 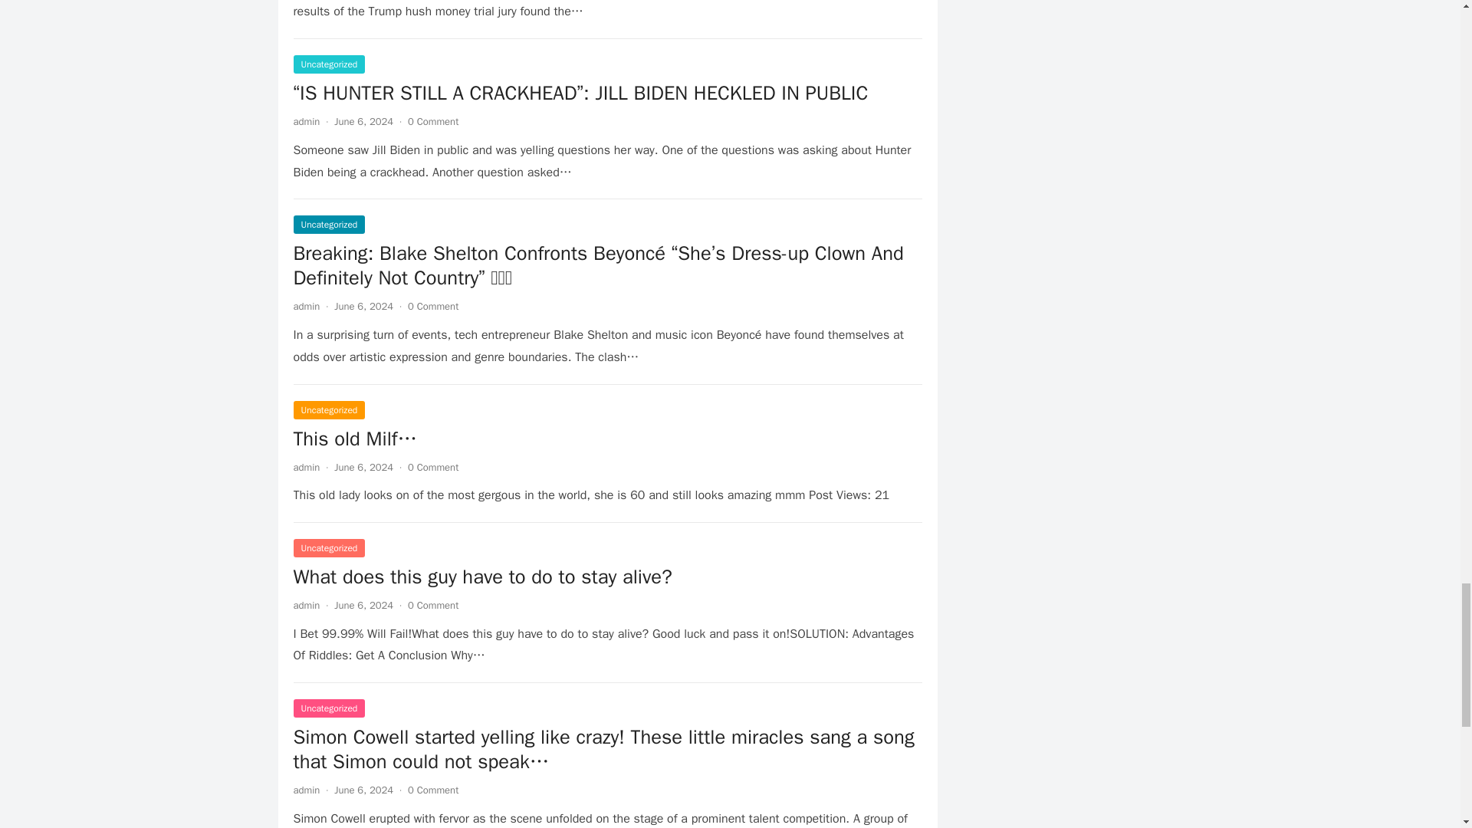 I want to click on Posts by admin, so click(x=306, y=790).